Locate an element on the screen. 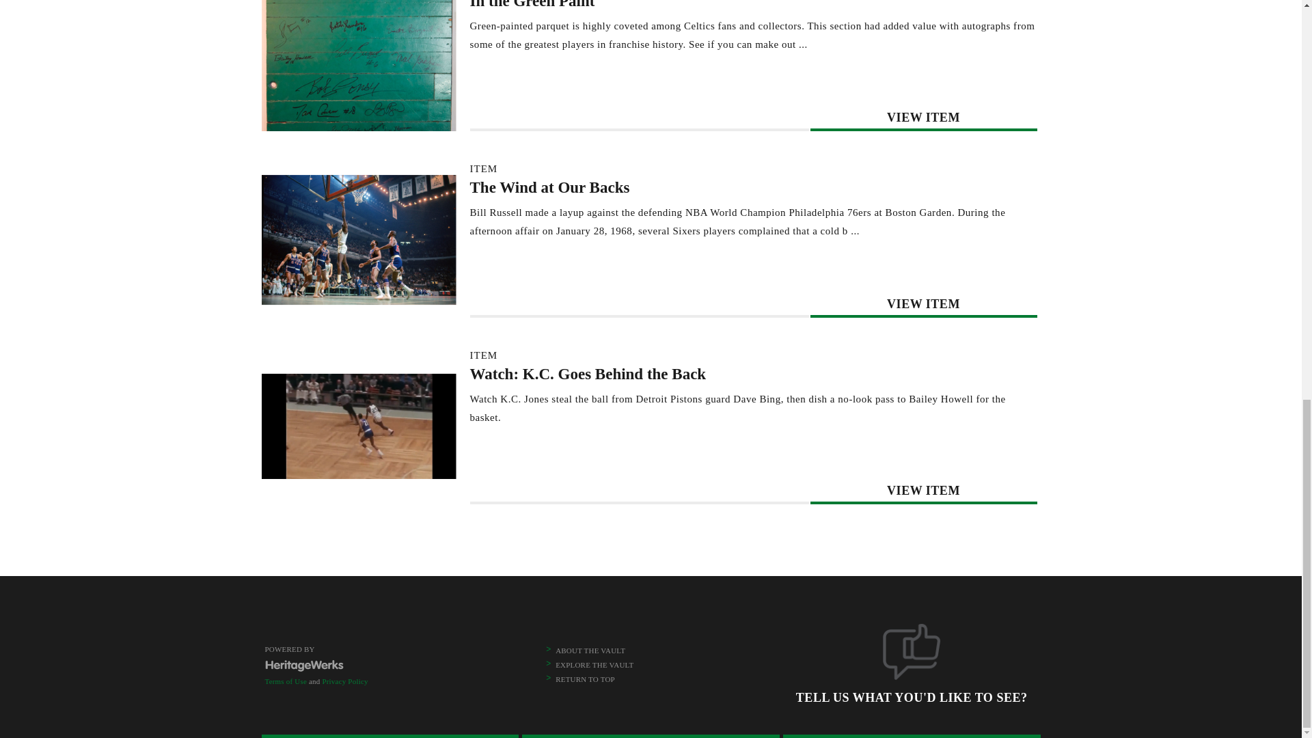 The image size is (1312, 738). VIEW ITEM is located at coordinates (923, 303).